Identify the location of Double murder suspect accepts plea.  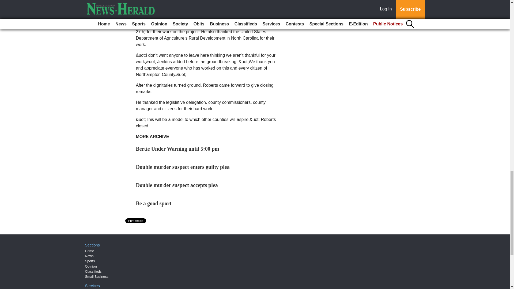
(177, 185).